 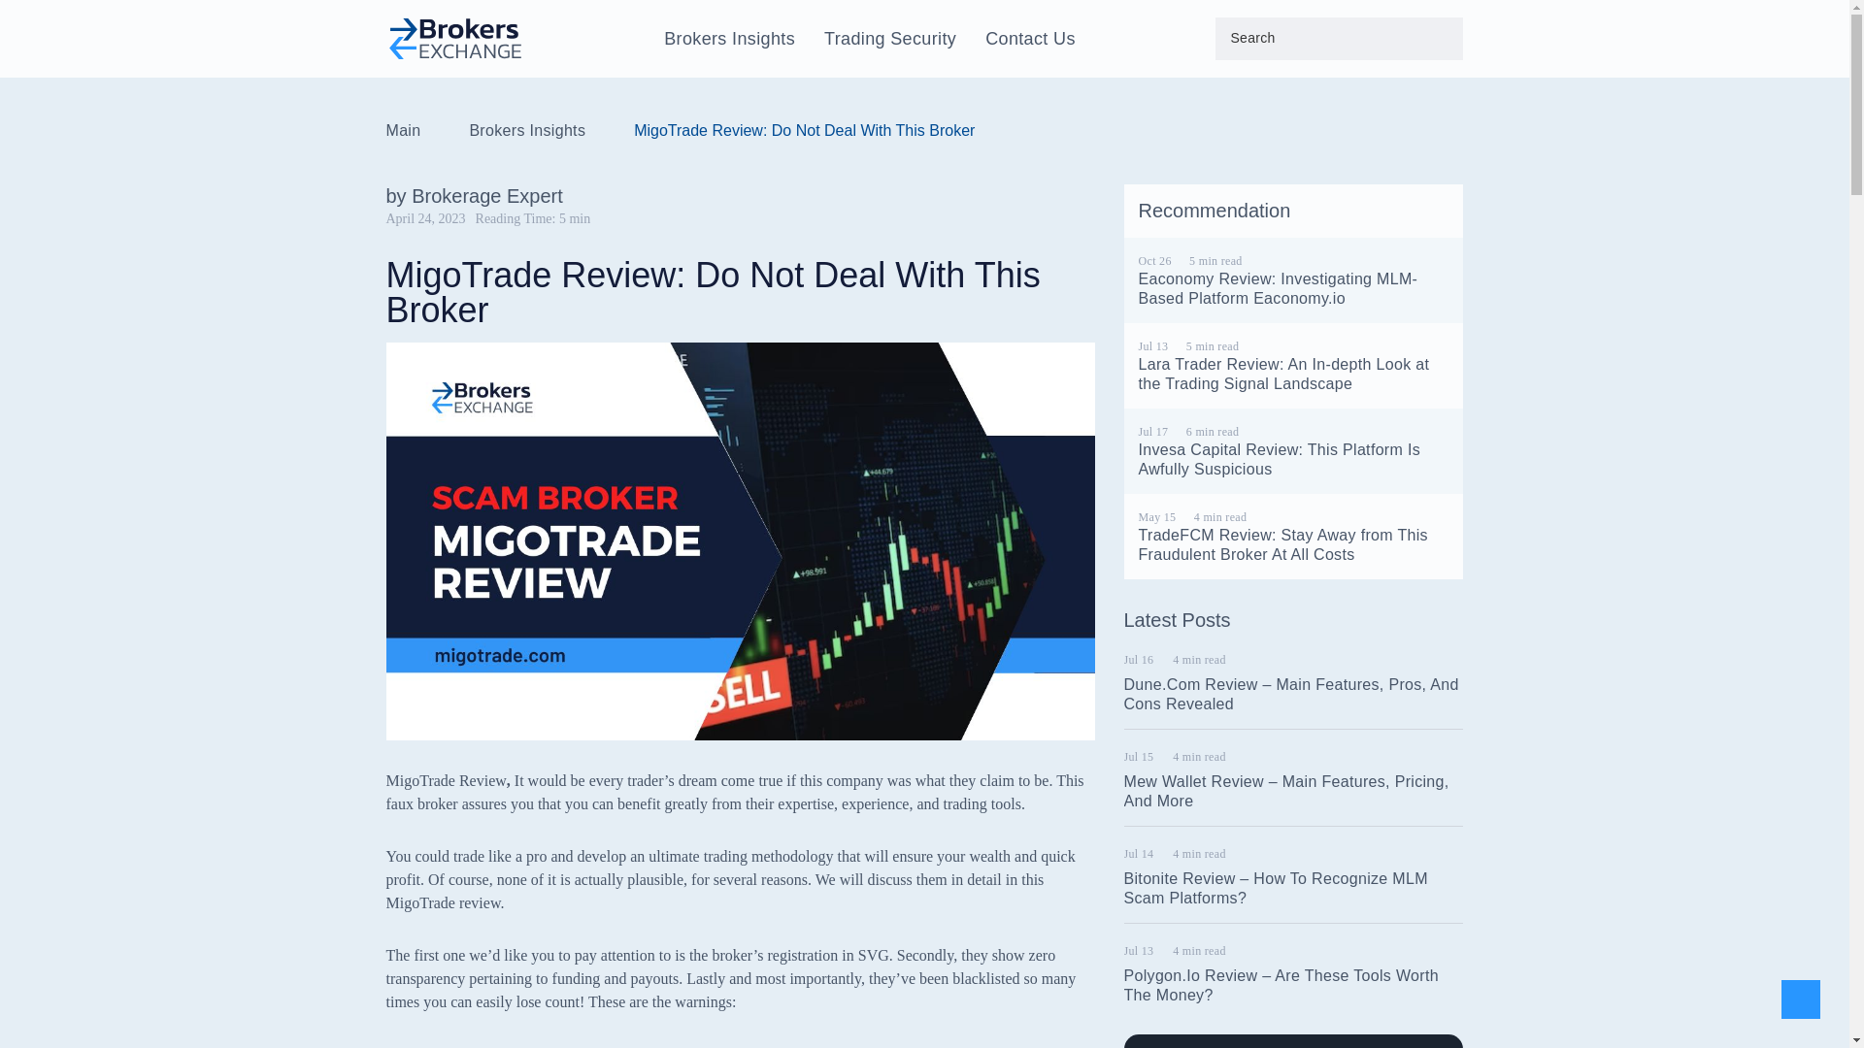 I want to click on Brokers Insights, so click(x=729, y=39).